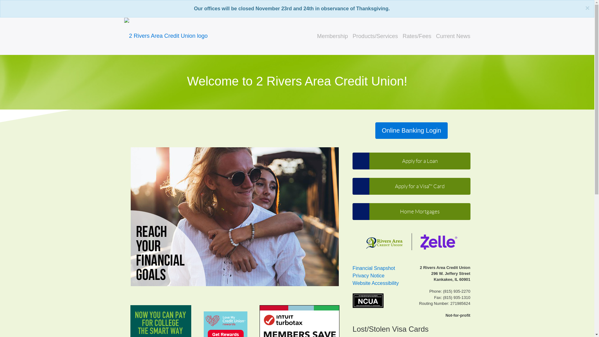  I want to click on Website Accessibility, so click(376, 283).